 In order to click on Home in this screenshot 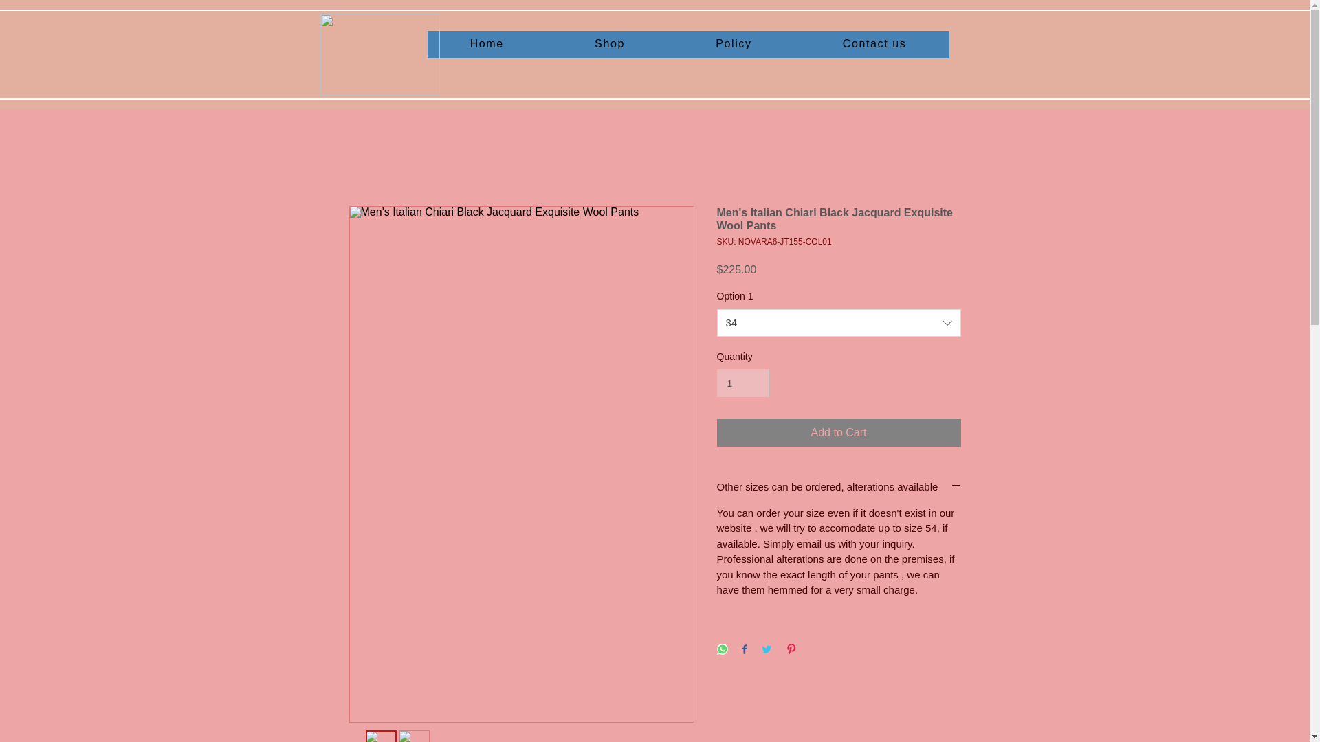, I will do `click(487, 45)`.